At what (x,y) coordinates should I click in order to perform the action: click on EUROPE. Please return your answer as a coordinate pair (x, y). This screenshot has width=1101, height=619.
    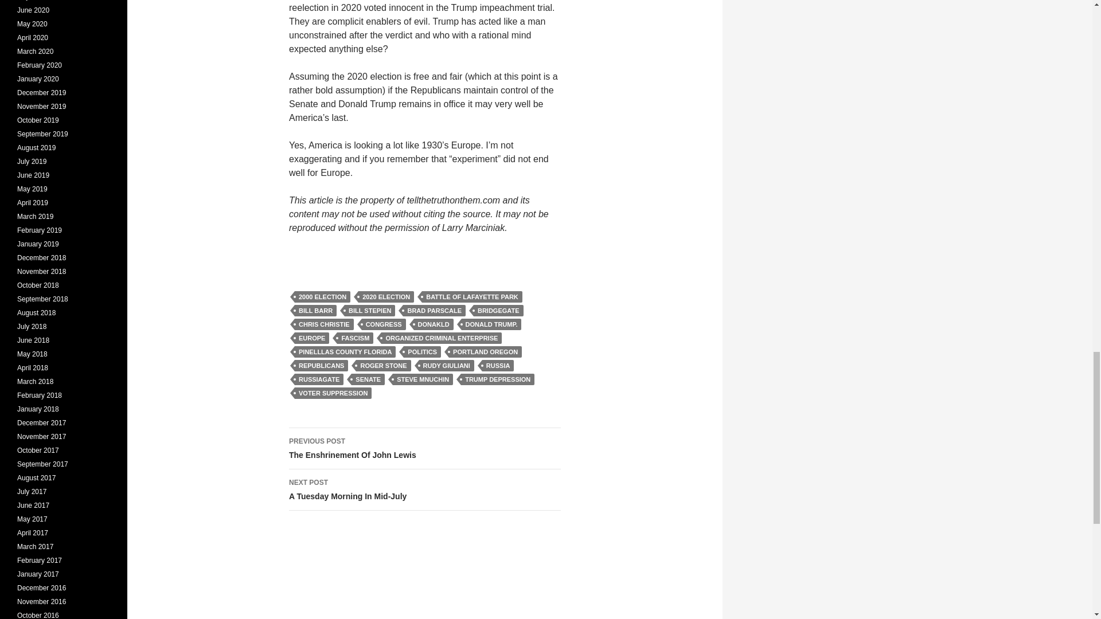
    Looking at the image, I should click on (312, 338).